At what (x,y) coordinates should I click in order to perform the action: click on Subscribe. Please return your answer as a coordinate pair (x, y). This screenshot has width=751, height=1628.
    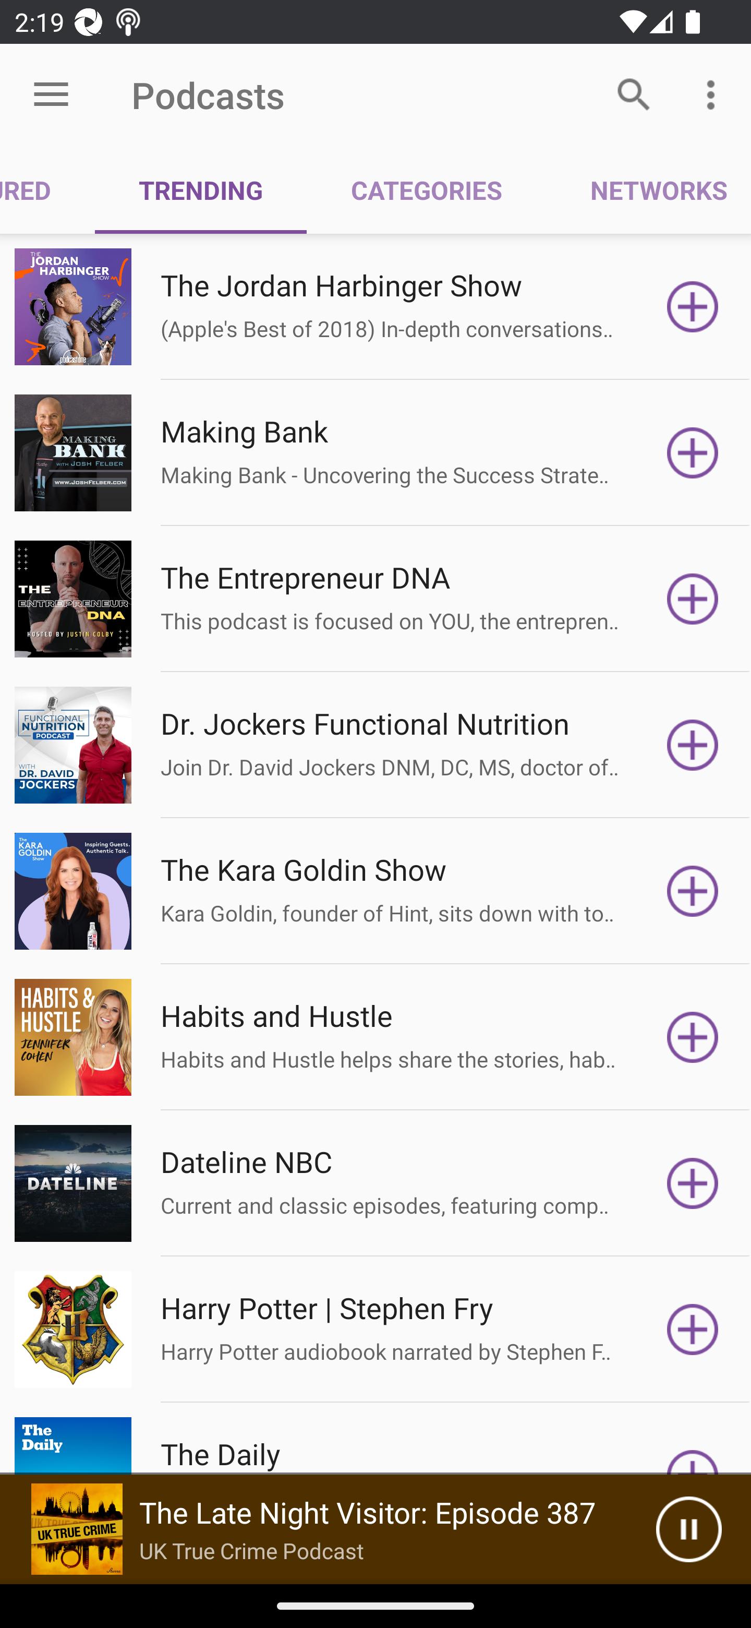
    Looking at the image, I should click on (693, 891).